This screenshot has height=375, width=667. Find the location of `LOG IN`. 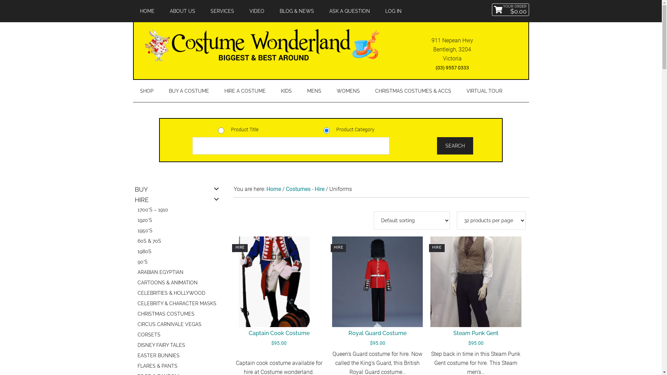

LOG IN is located at coordinates (393, 11).